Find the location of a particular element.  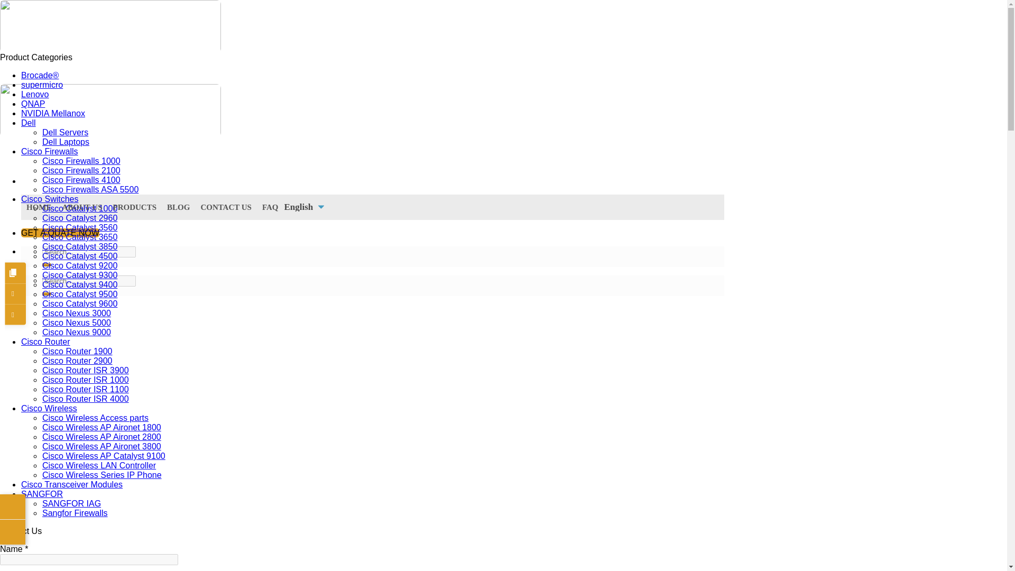

PRODUCTS is located at coordinates (135, 207).